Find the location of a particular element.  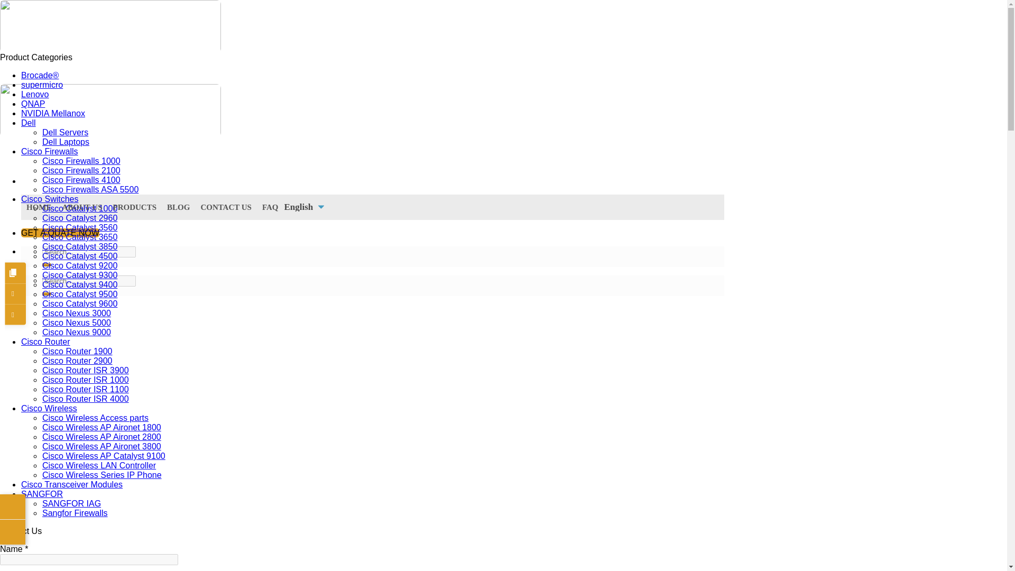

PRODUCTS is located at coordinates (135, 207).